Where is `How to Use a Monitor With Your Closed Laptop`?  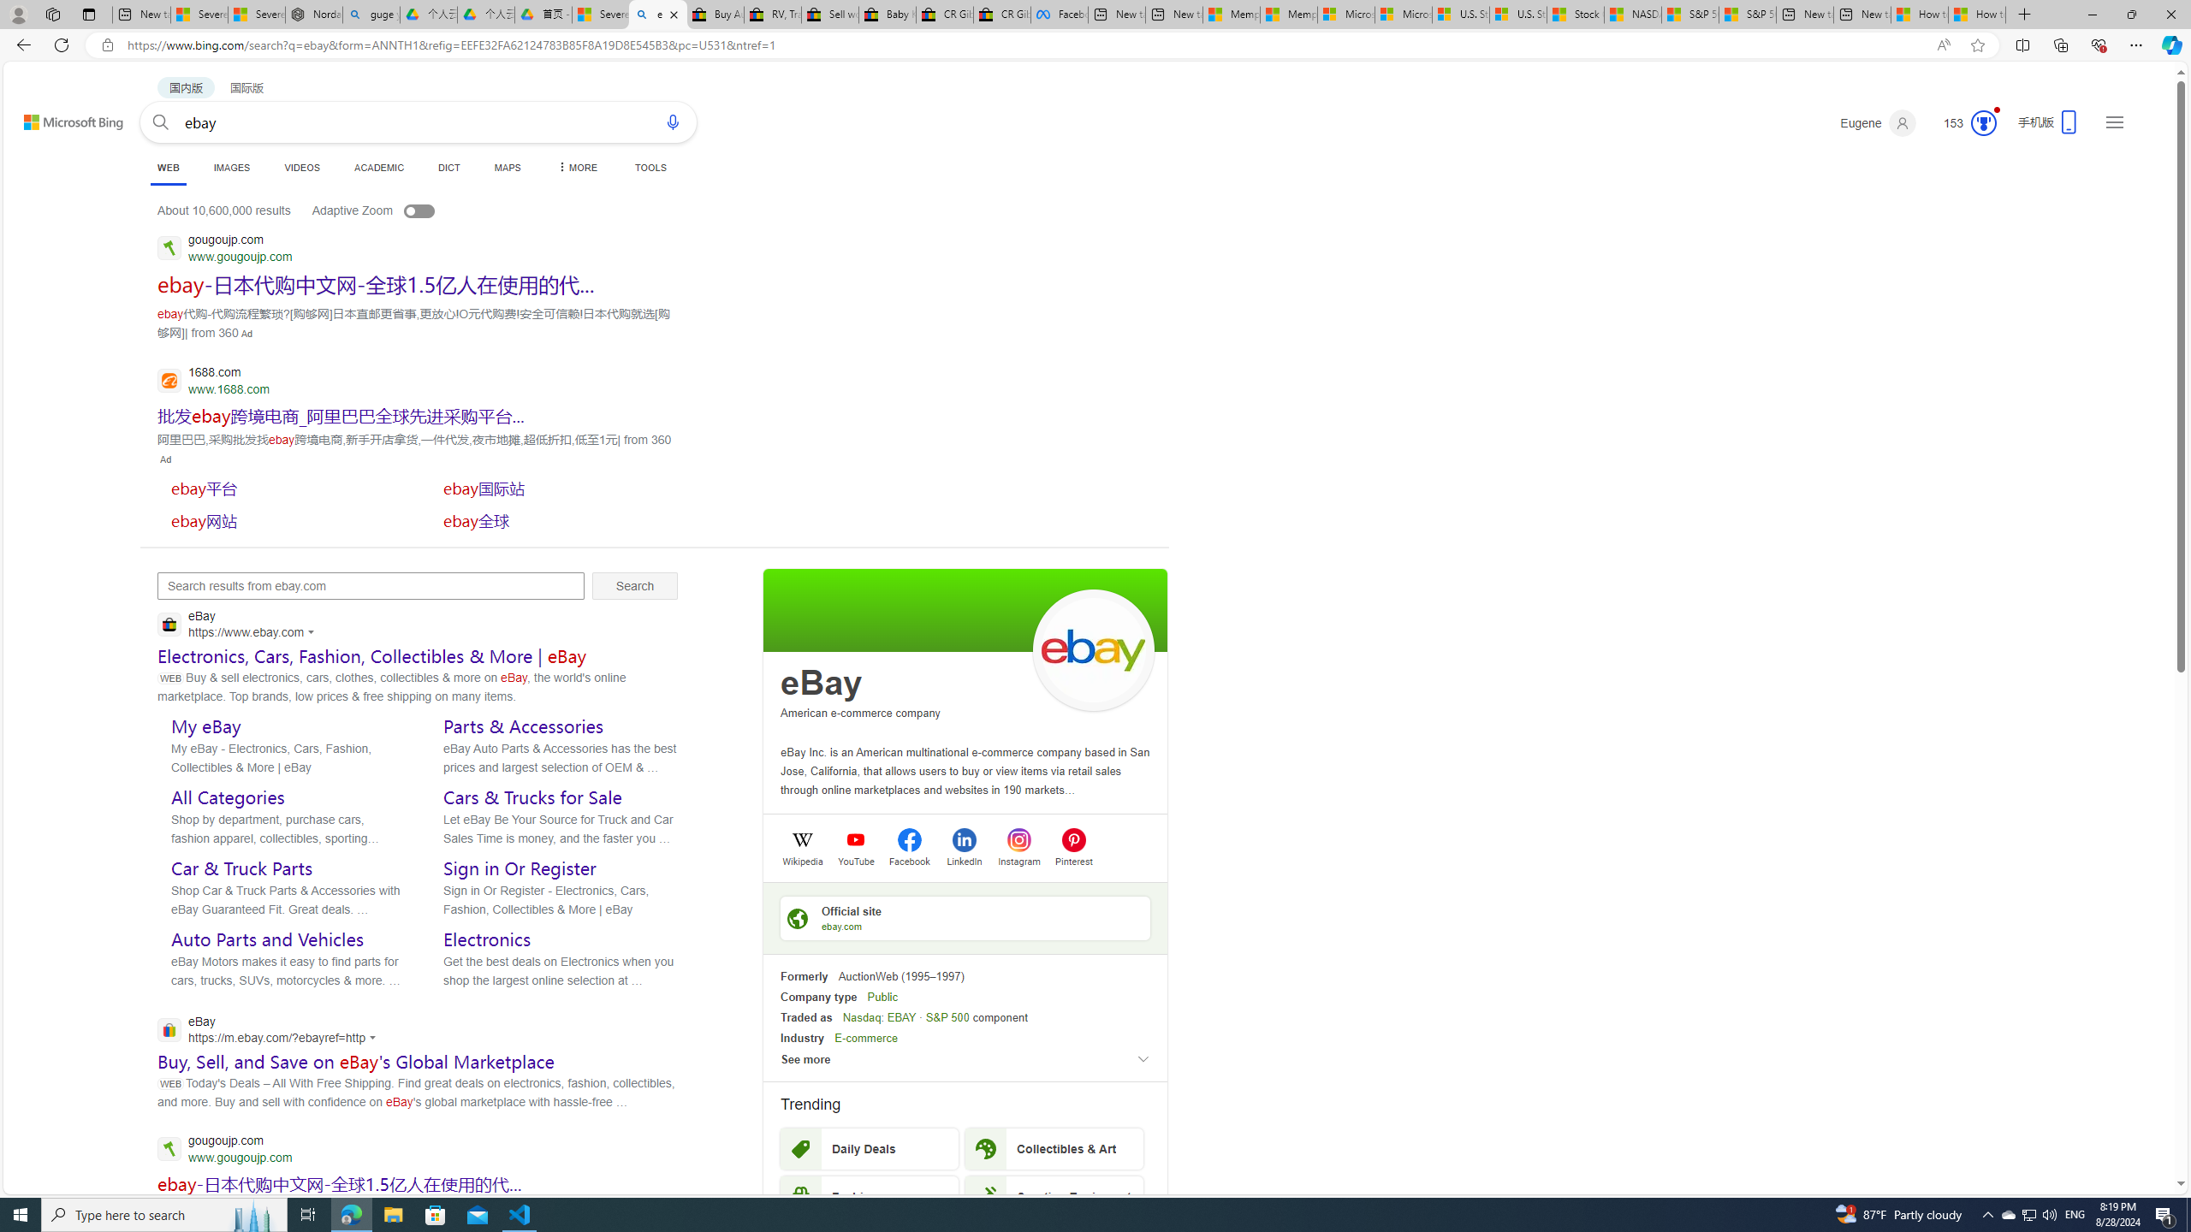 How to Use a Monitor With Your Closed Laptop is located at coordinates (1977, 15).